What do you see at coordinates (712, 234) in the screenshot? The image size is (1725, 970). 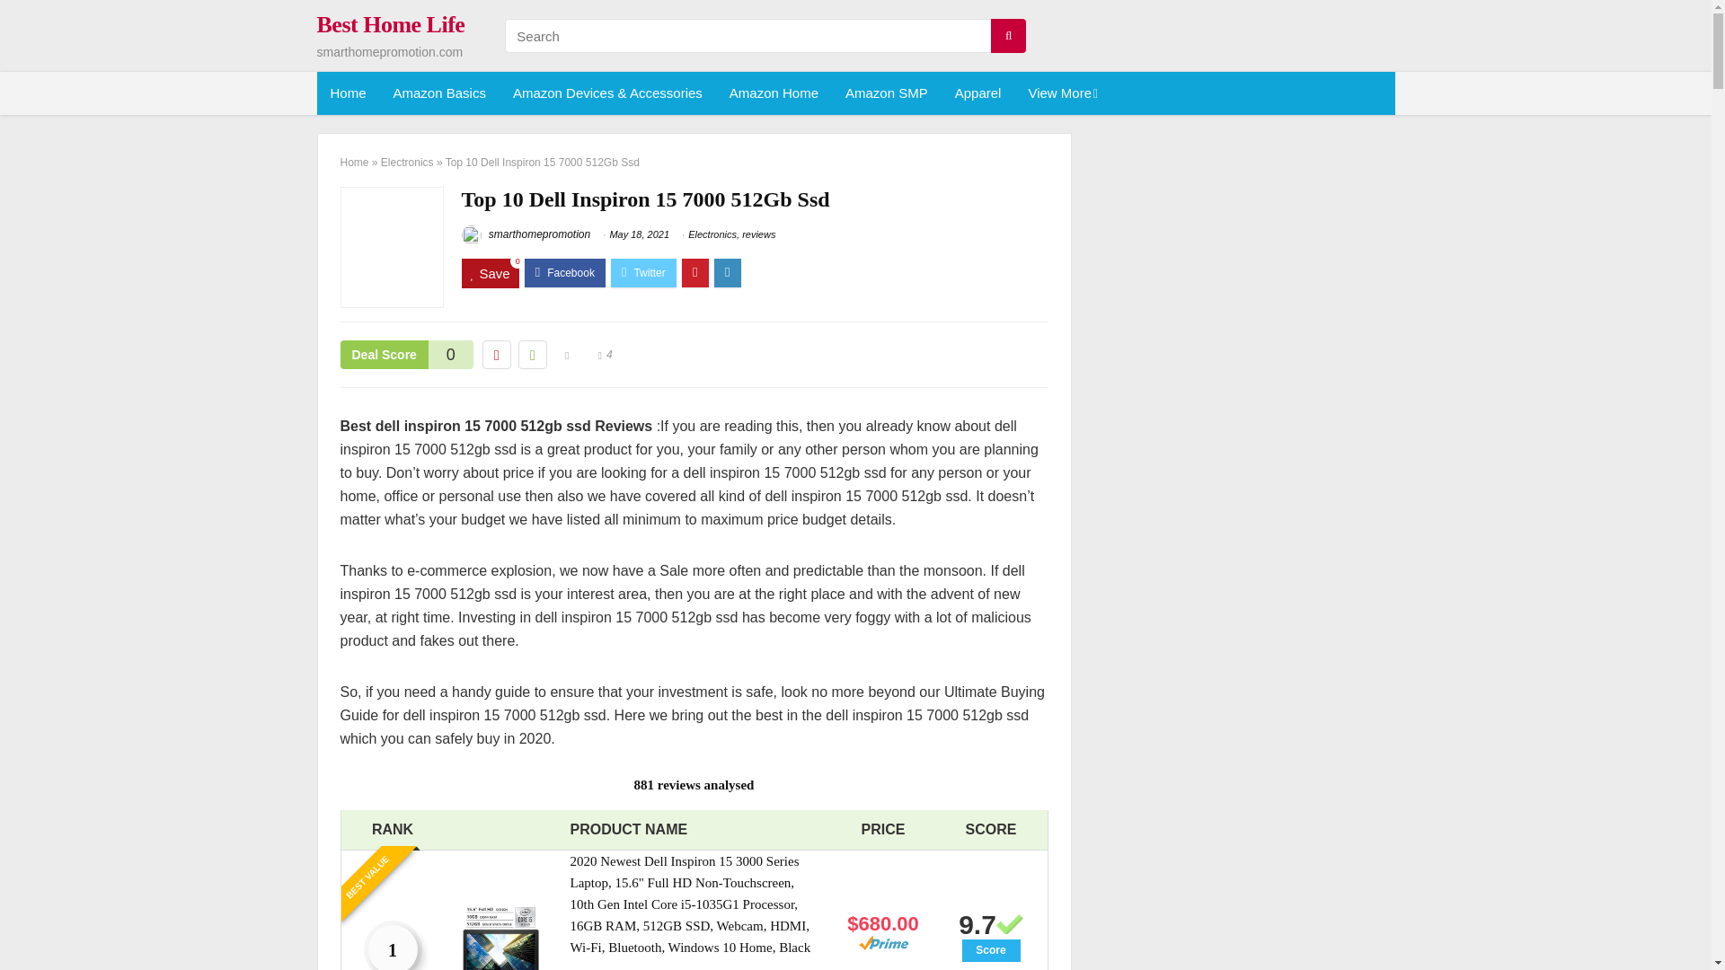 I see `View all posts in Electronics` at bounding box center [712, 234].